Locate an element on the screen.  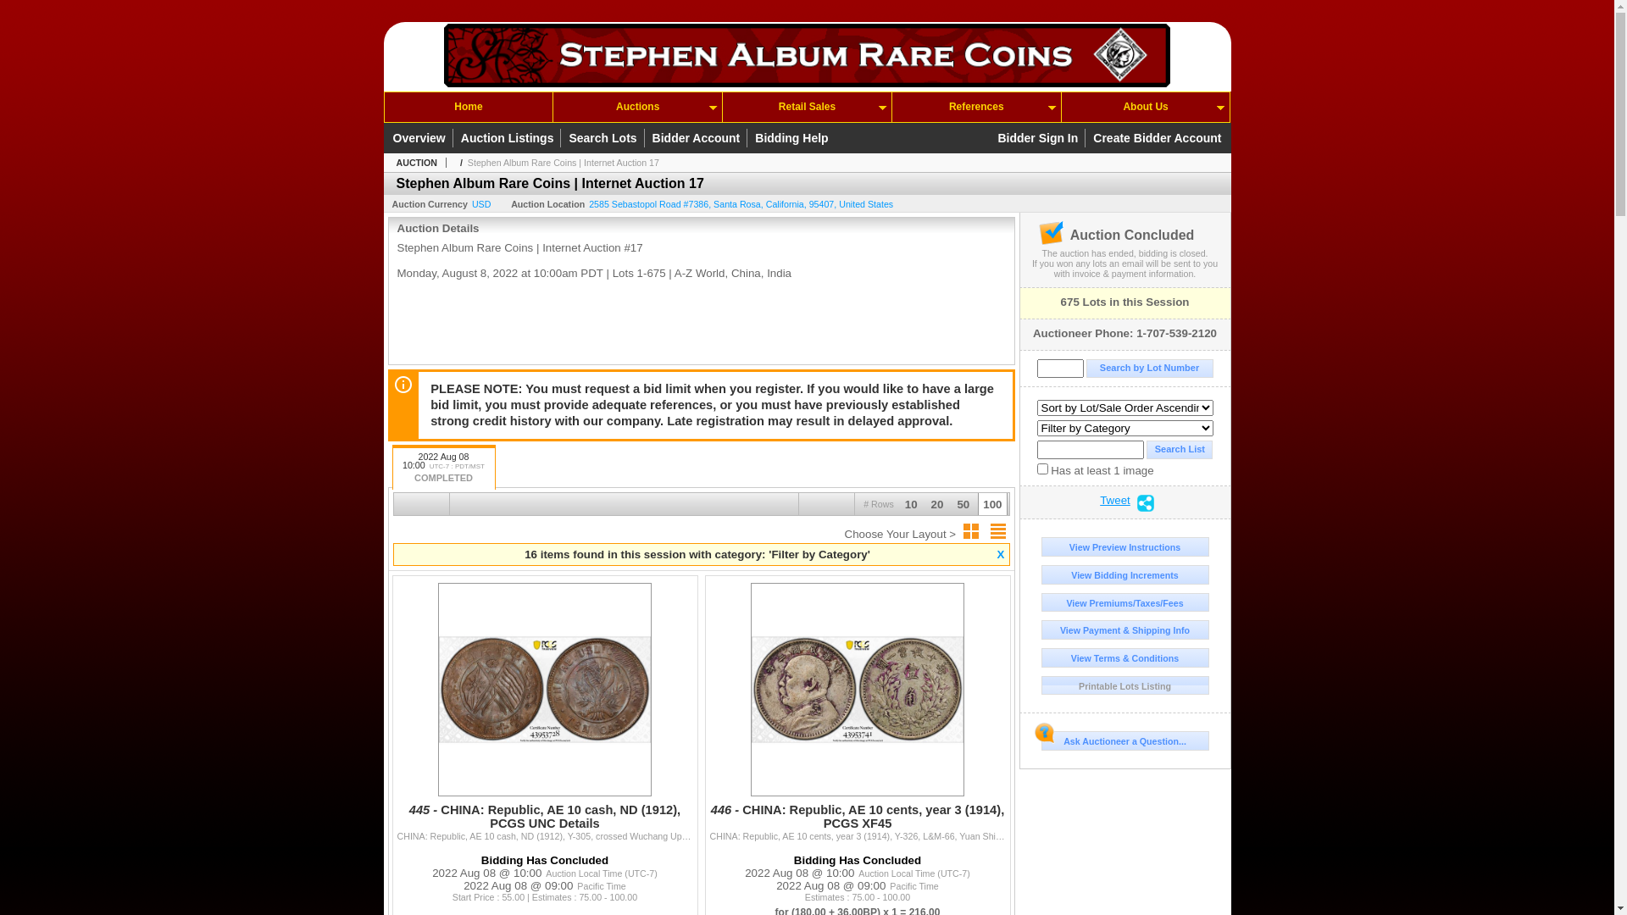
About Us is located at coordinates (1146, 107).